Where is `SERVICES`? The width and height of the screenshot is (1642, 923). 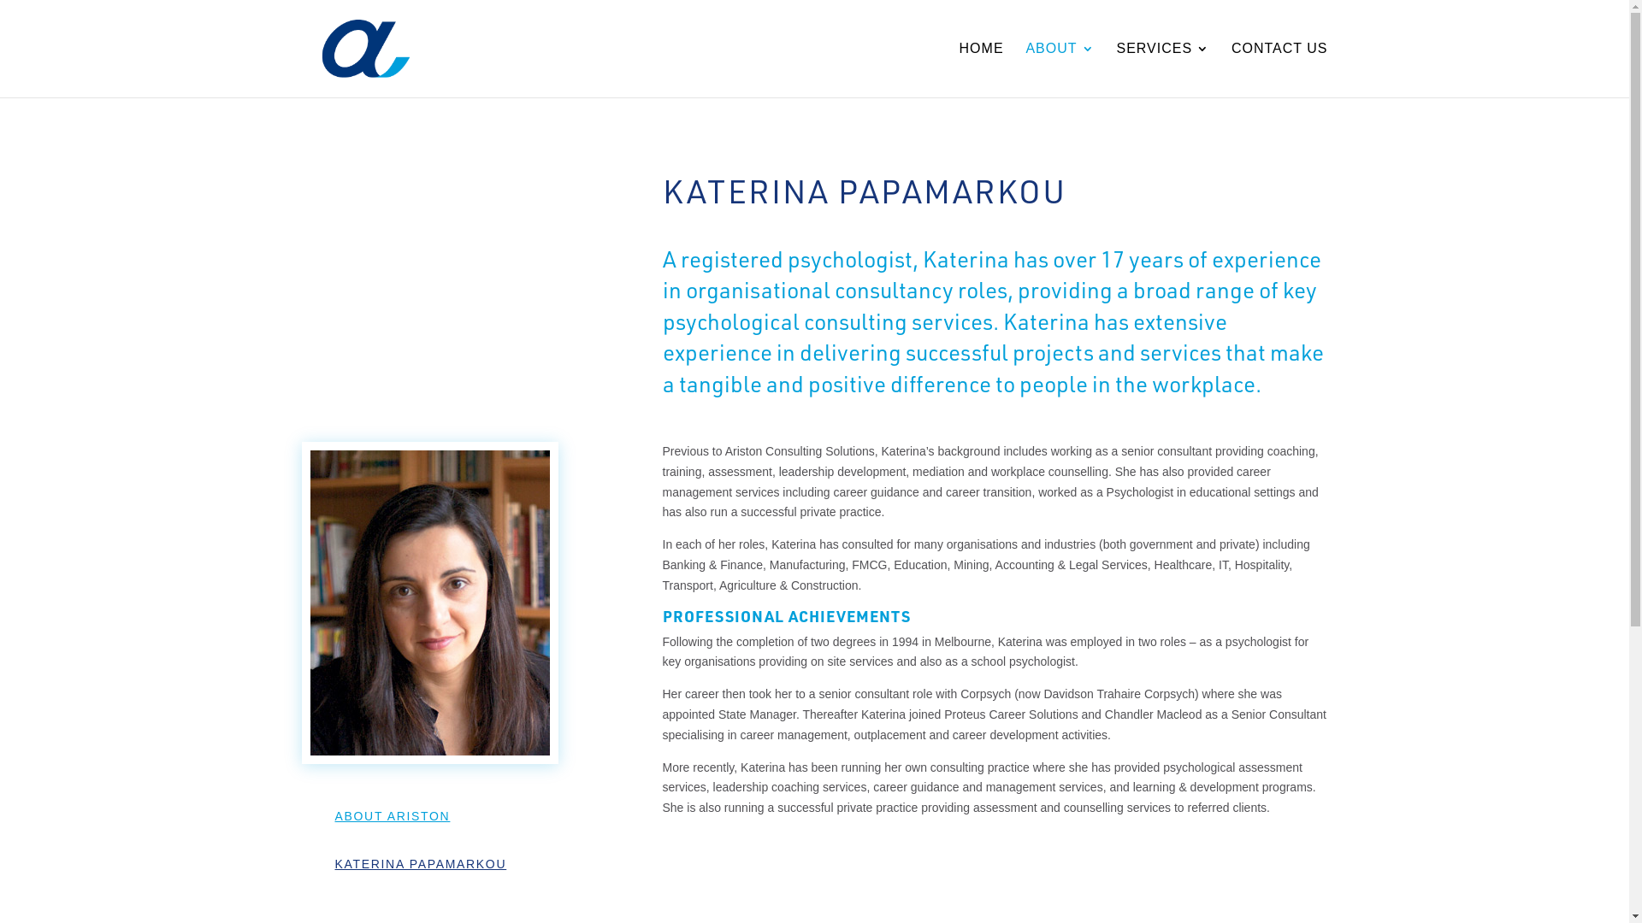 SERVICES is located at coordinates (1163, 70).